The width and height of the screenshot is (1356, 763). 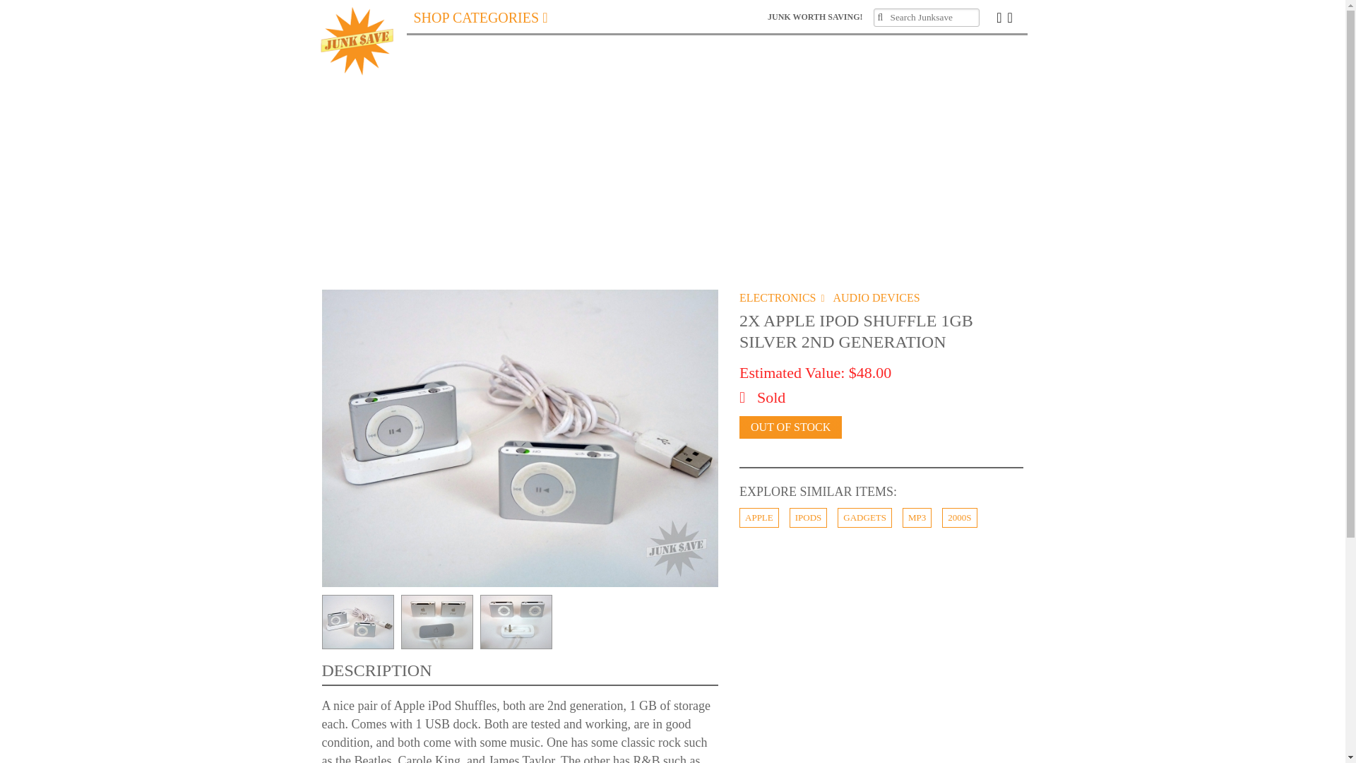 What do you see at coordinates (480, 17) in the screenshot?
I see `Shop for antiques and collectibles` at bounding box center [480, 17].